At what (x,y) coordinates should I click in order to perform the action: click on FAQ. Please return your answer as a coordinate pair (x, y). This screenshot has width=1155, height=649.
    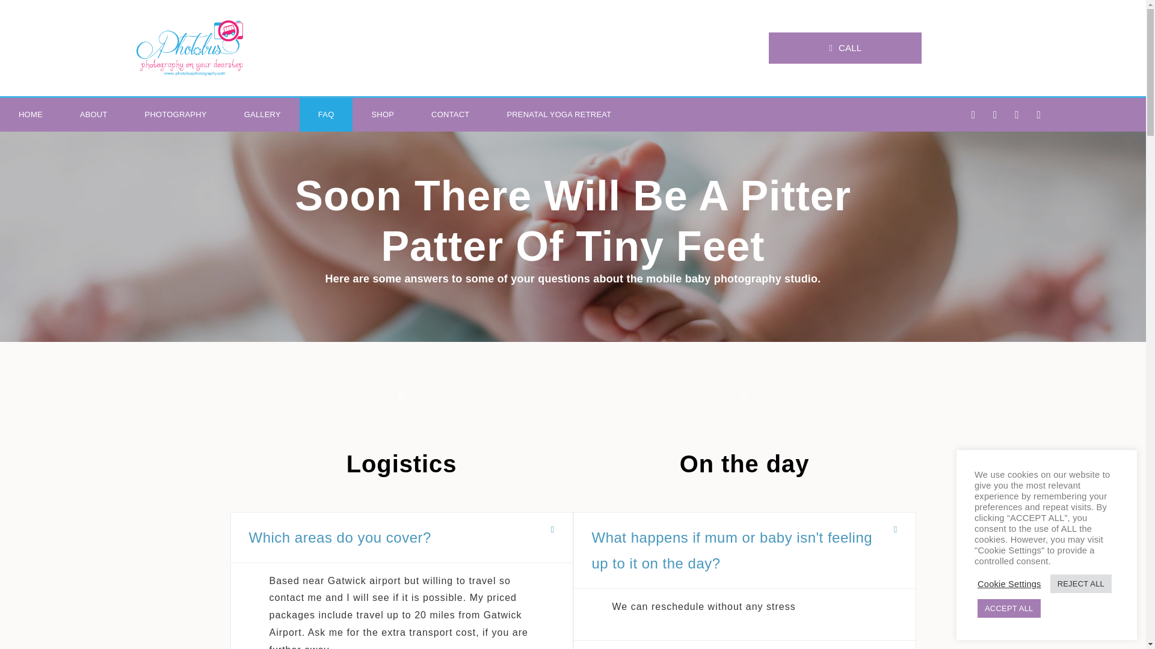
    Looking at the image, I should click on (326, 115).